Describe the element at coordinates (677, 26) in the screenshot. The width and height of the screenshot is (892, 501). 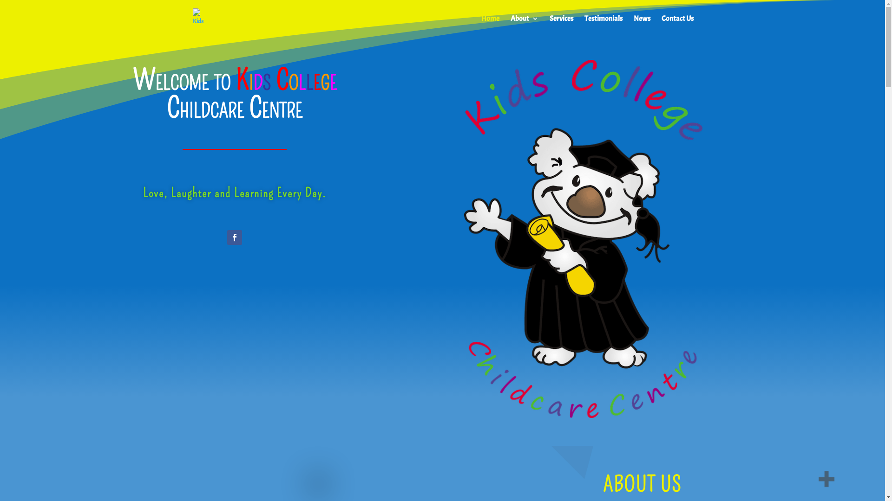
I see `Contact Us` at that location.